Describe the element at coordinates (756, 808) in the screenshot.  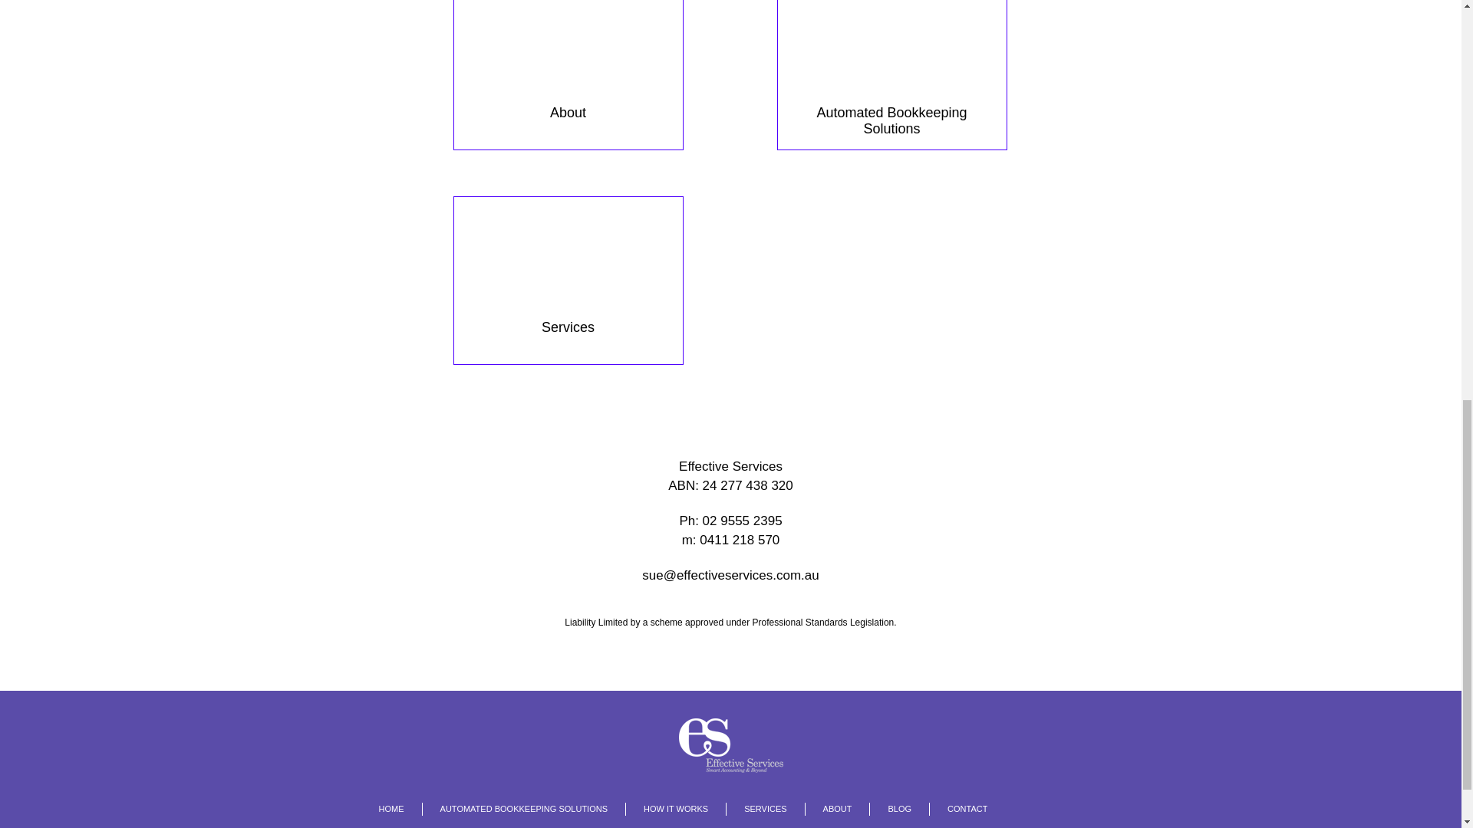
I see `SERVICES` at that location.